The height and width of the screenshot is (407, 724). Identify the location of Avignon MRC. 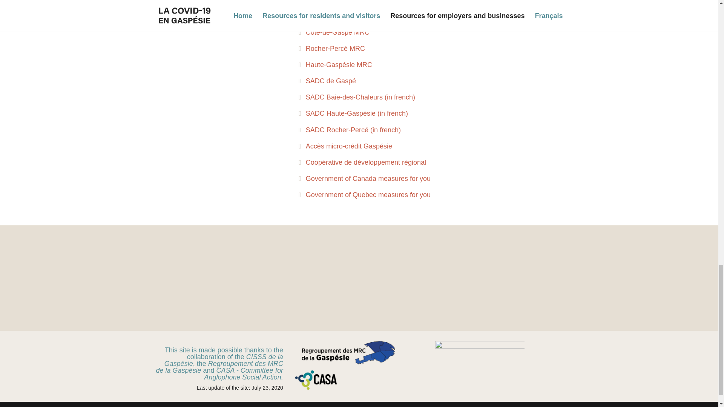
(323, 16).